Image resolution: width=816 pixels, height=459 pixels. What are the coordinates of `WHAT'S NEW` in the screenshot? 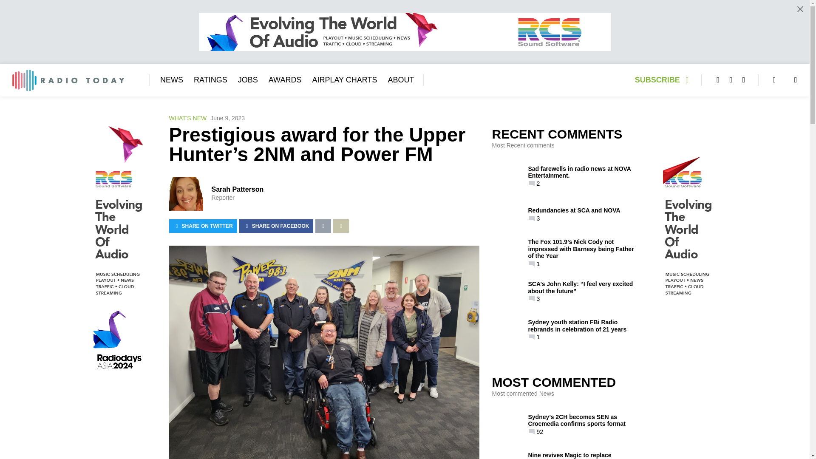 It's located at (188, 118).